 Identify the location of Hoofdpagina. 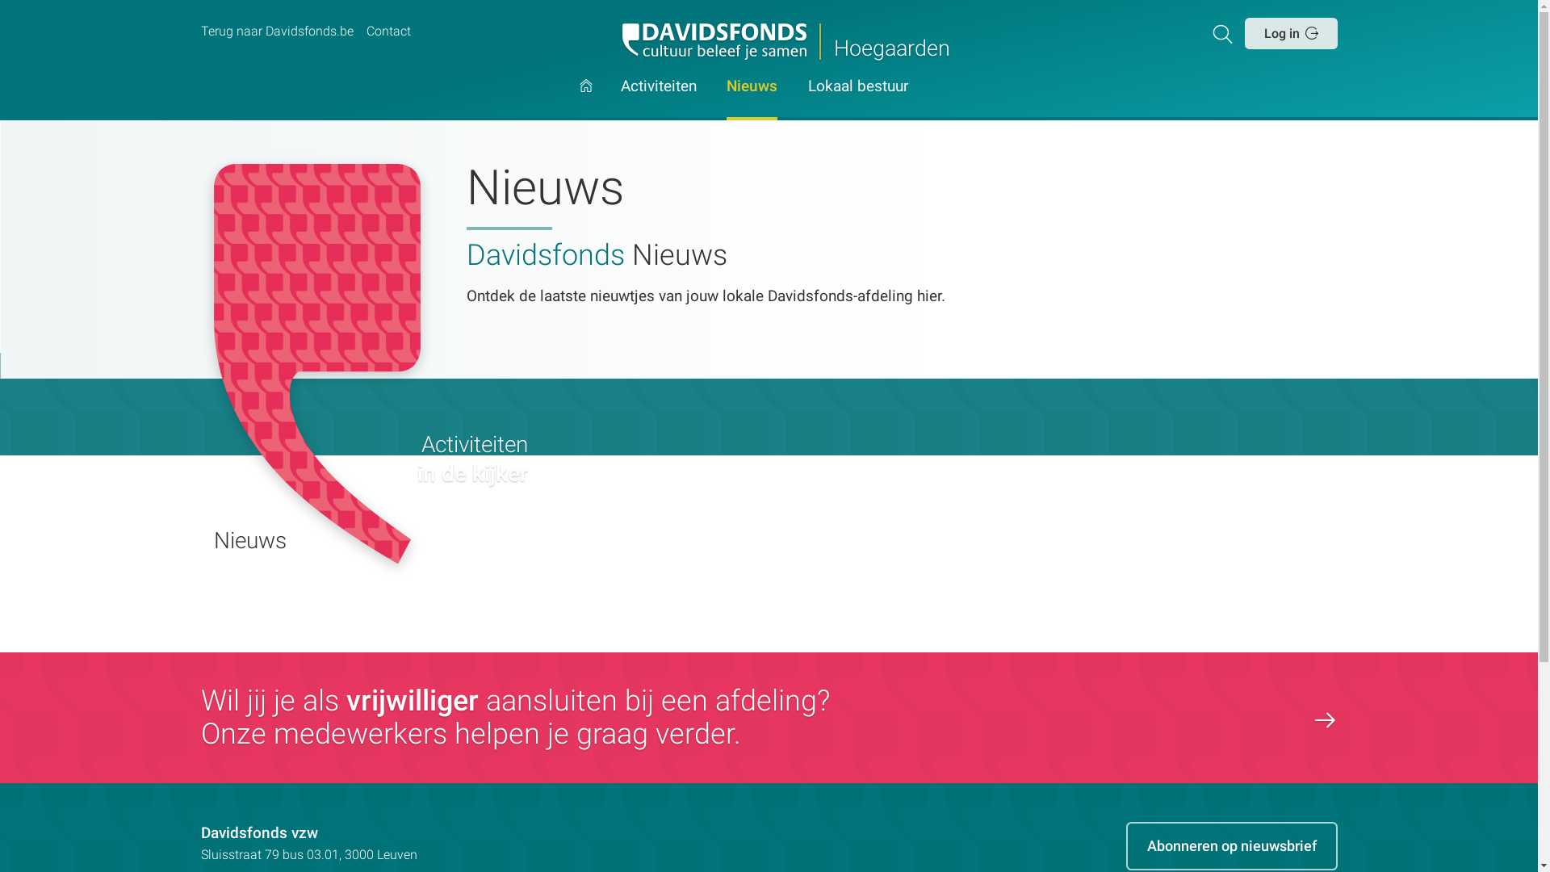
(586, 100).